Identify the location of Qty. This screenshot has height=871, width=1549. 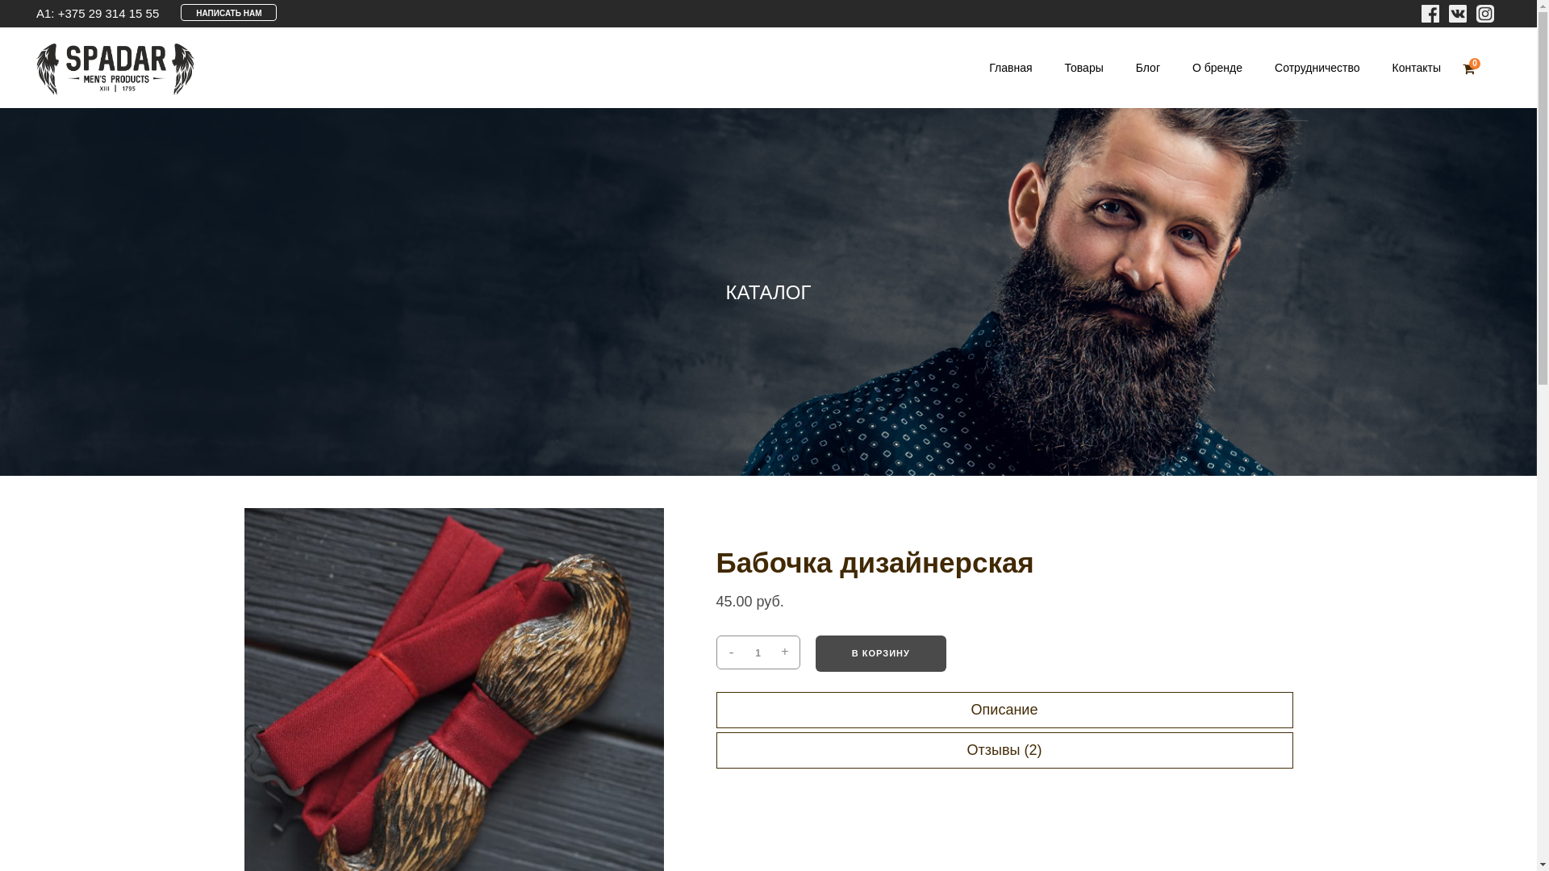
(758, 653).